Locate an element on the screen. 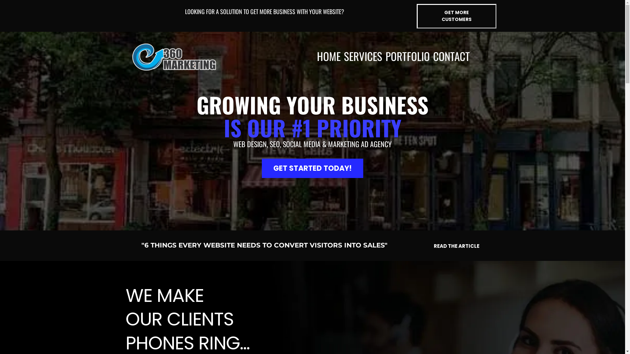  PORTFOLIO is located at coordinates (408, 56).